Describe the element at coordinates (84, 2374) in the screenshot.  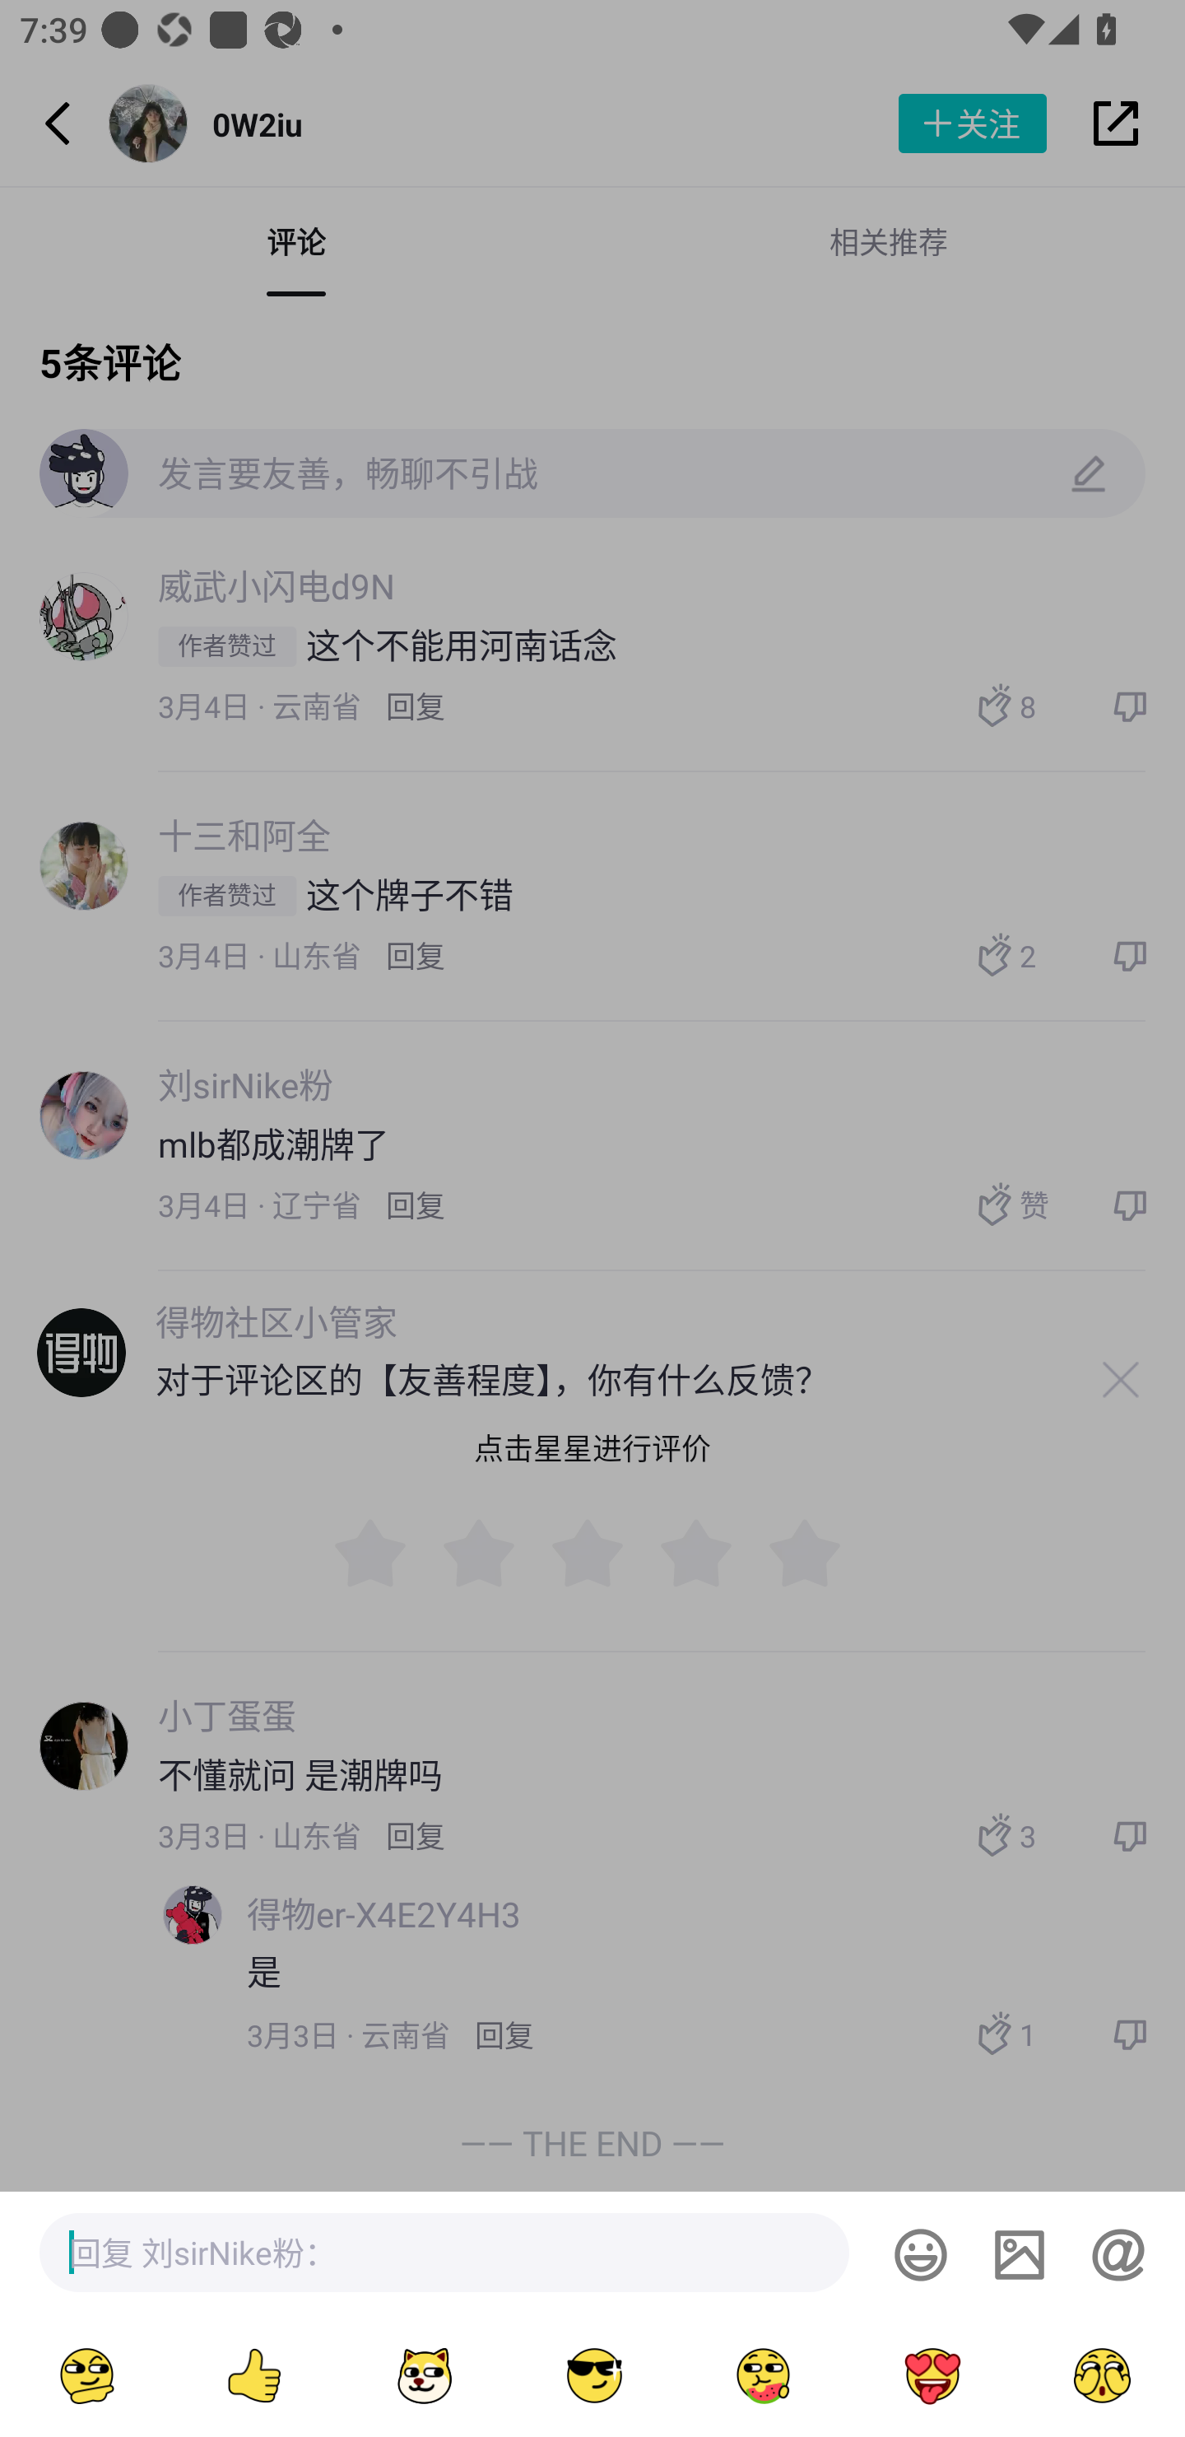
I see `[装到了]` at that location.